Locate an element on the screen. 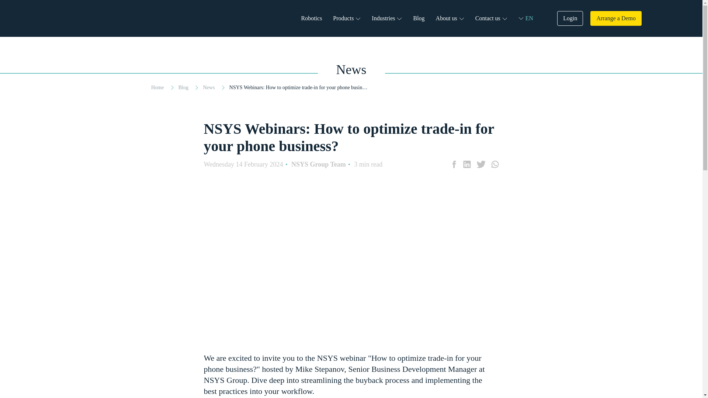  About us is located at coordinates (447, 18).